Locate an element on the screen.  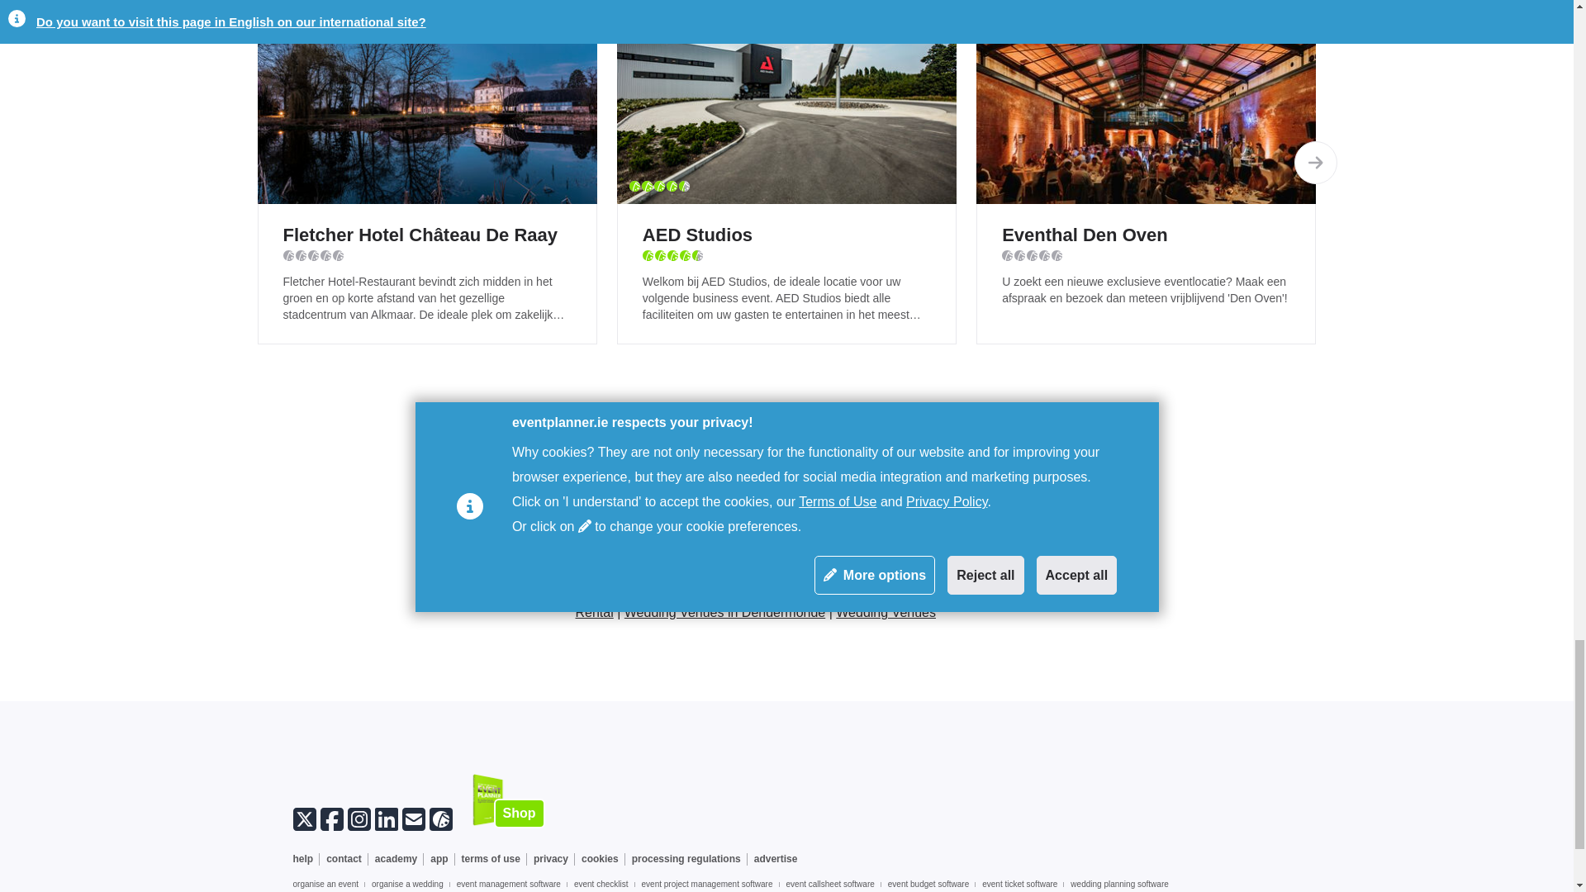
Wedding Venues is located at coordinates (886, 612).